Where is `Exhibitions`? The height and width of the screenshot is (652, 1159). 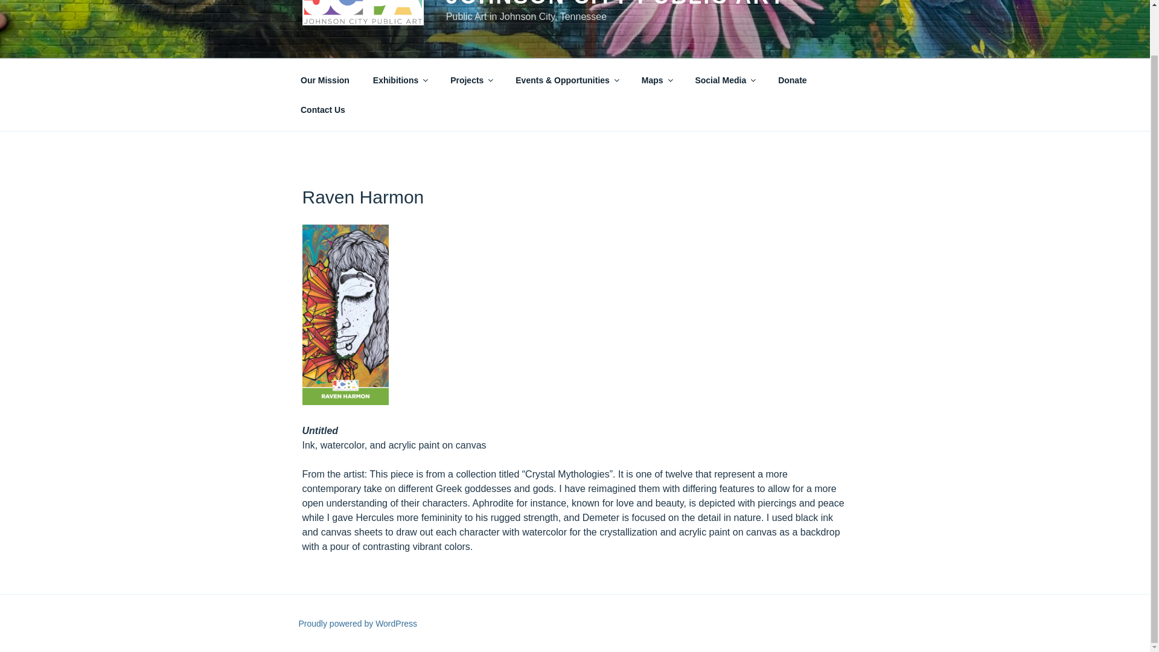 Exhibitions is located at coordinates (399, 80).